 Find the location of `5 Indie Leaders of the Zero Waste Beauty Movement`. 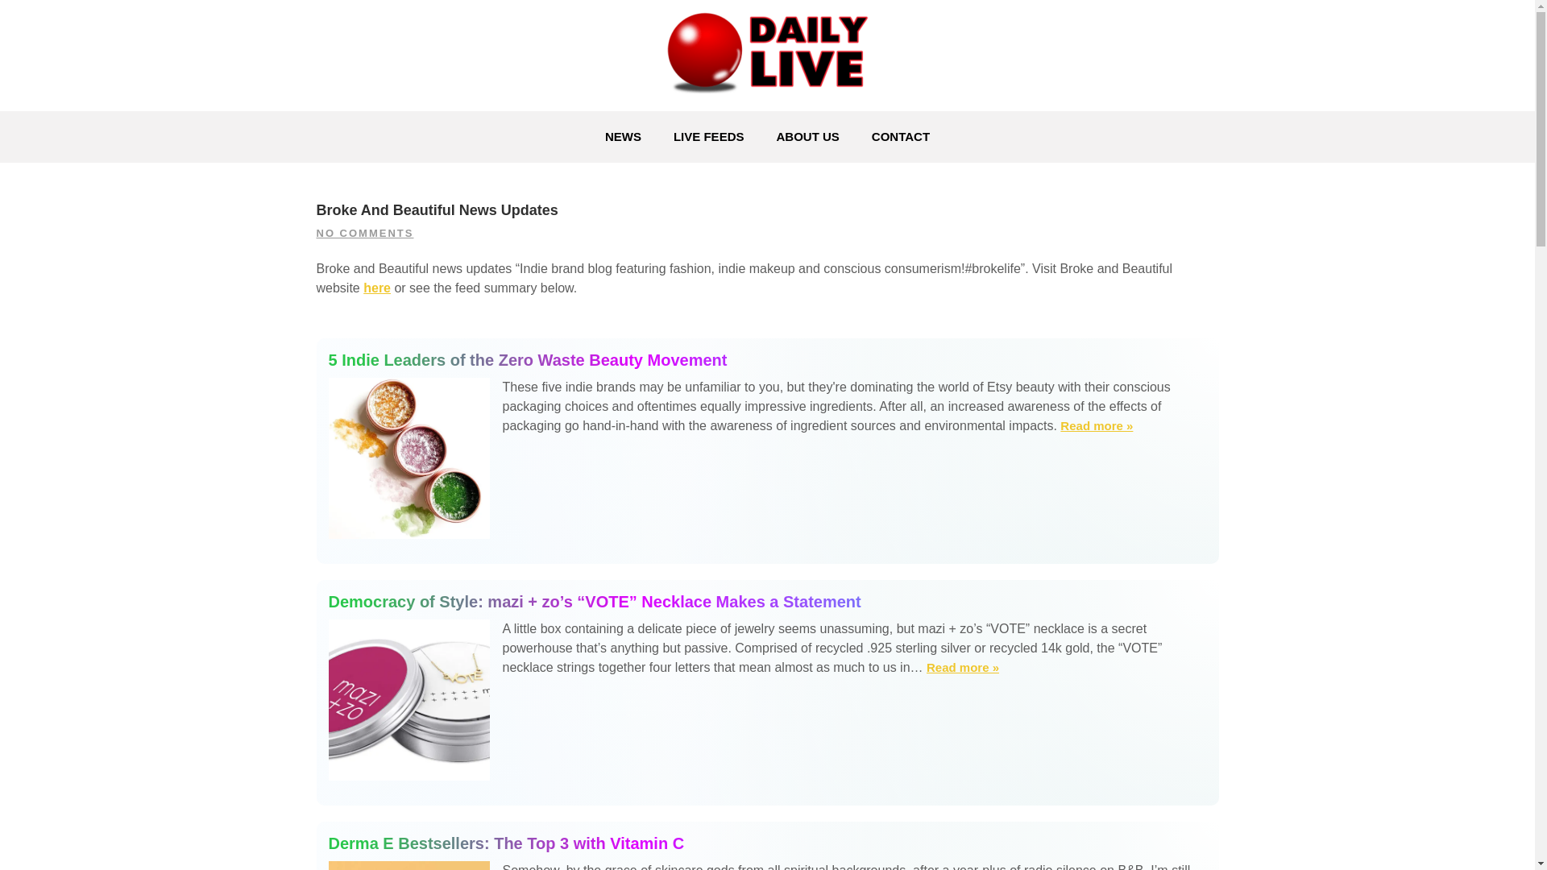

5 Indie Leaders of the Zero Waste Beauty Movement is located at coordinates (1096, 426).